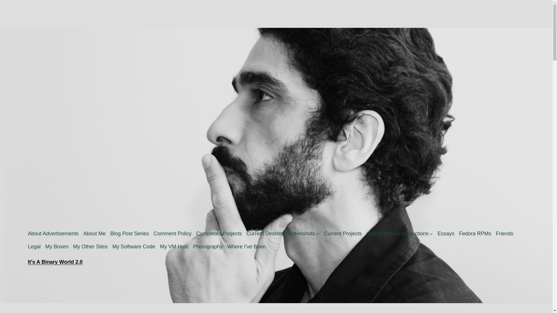 This screenshot has width=557, height=313. What do you see at coordinates (129, 234) in the screenshot?
I see `Blog Post Series` at bounding box center [129, 234].